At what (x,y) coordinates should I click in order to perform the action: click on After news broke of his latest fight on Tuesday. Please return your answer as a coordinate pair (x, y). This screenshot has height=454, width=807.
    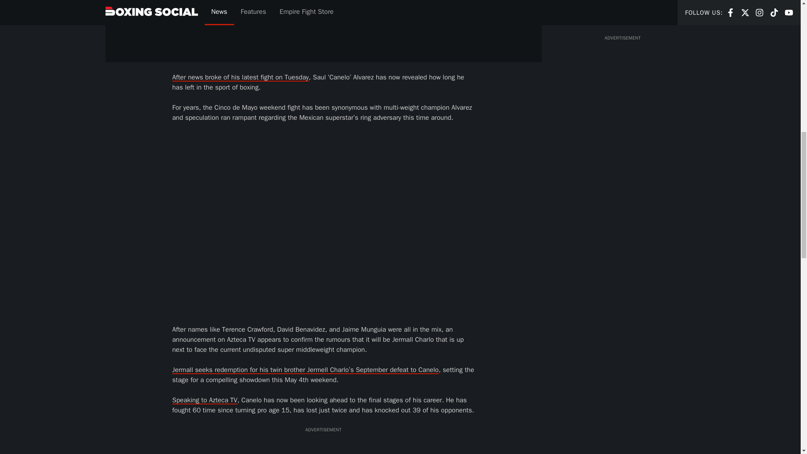
    Looking at the image, I should click on (240, 77).